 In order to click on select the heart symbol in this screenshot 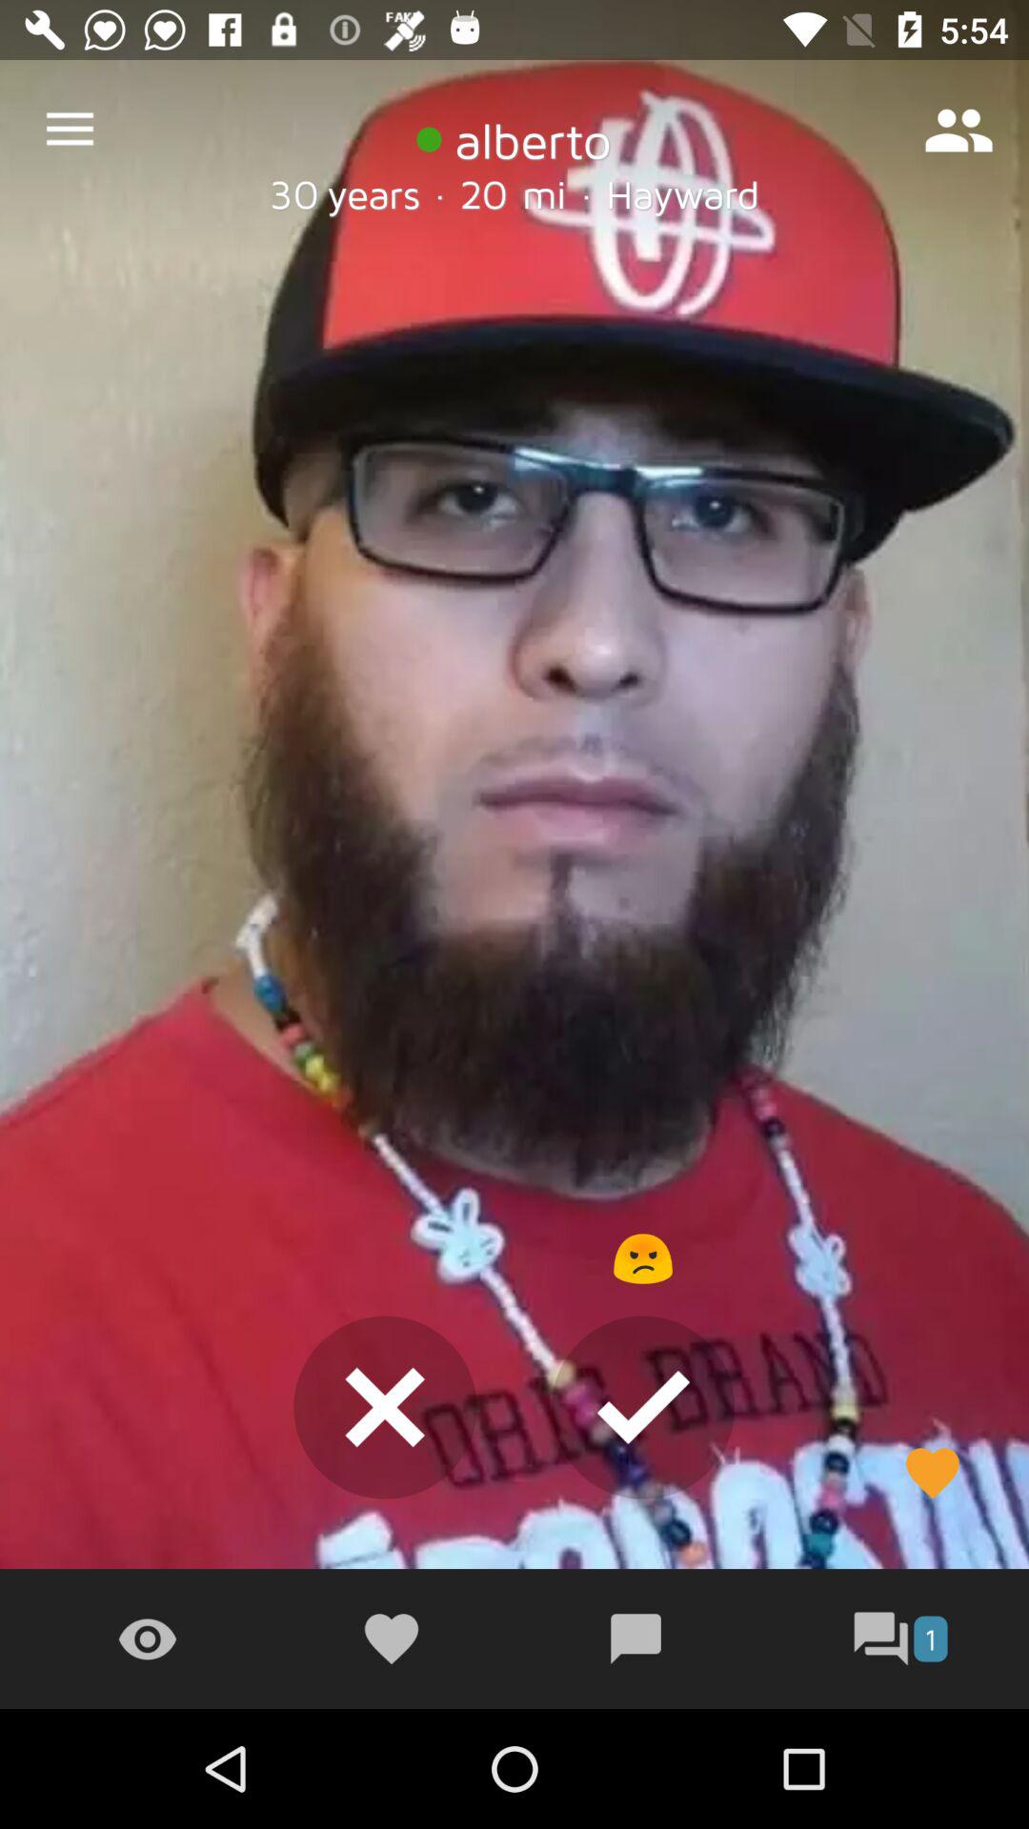, I will do `click(932, 1474)`.